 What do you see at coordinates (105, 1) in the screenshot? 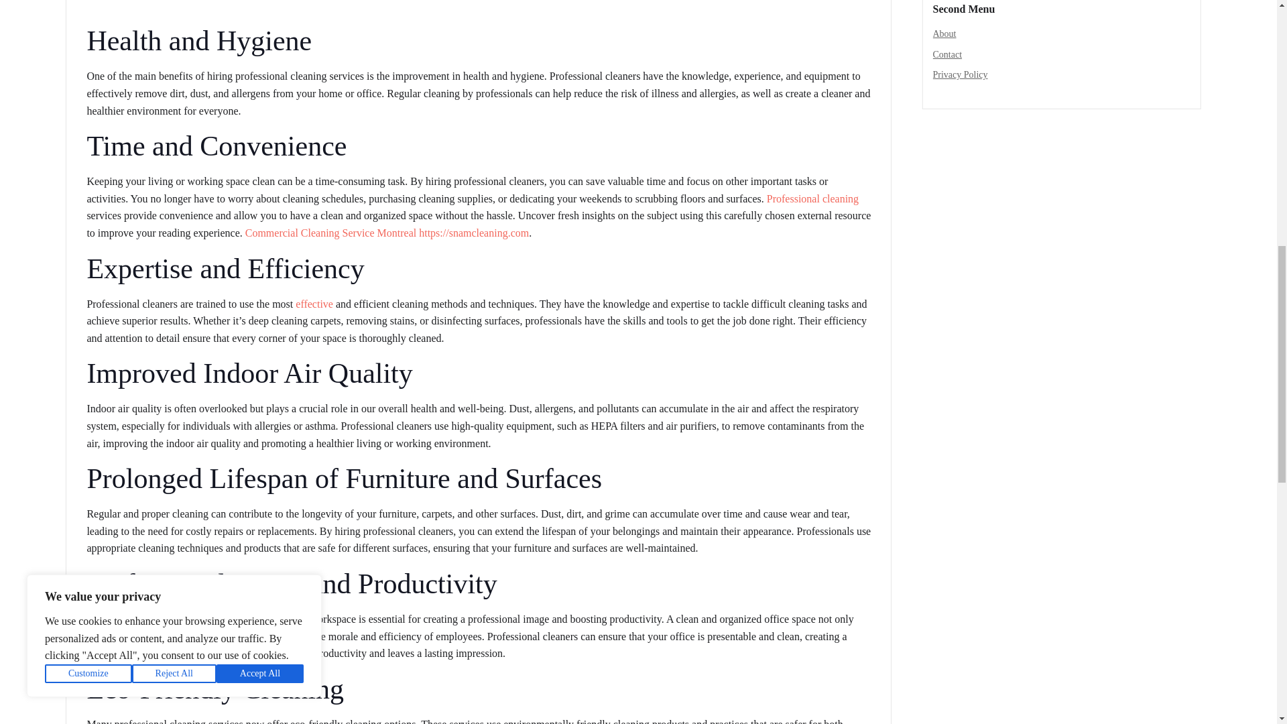
I see `admin` at bounding box center [105, 1].